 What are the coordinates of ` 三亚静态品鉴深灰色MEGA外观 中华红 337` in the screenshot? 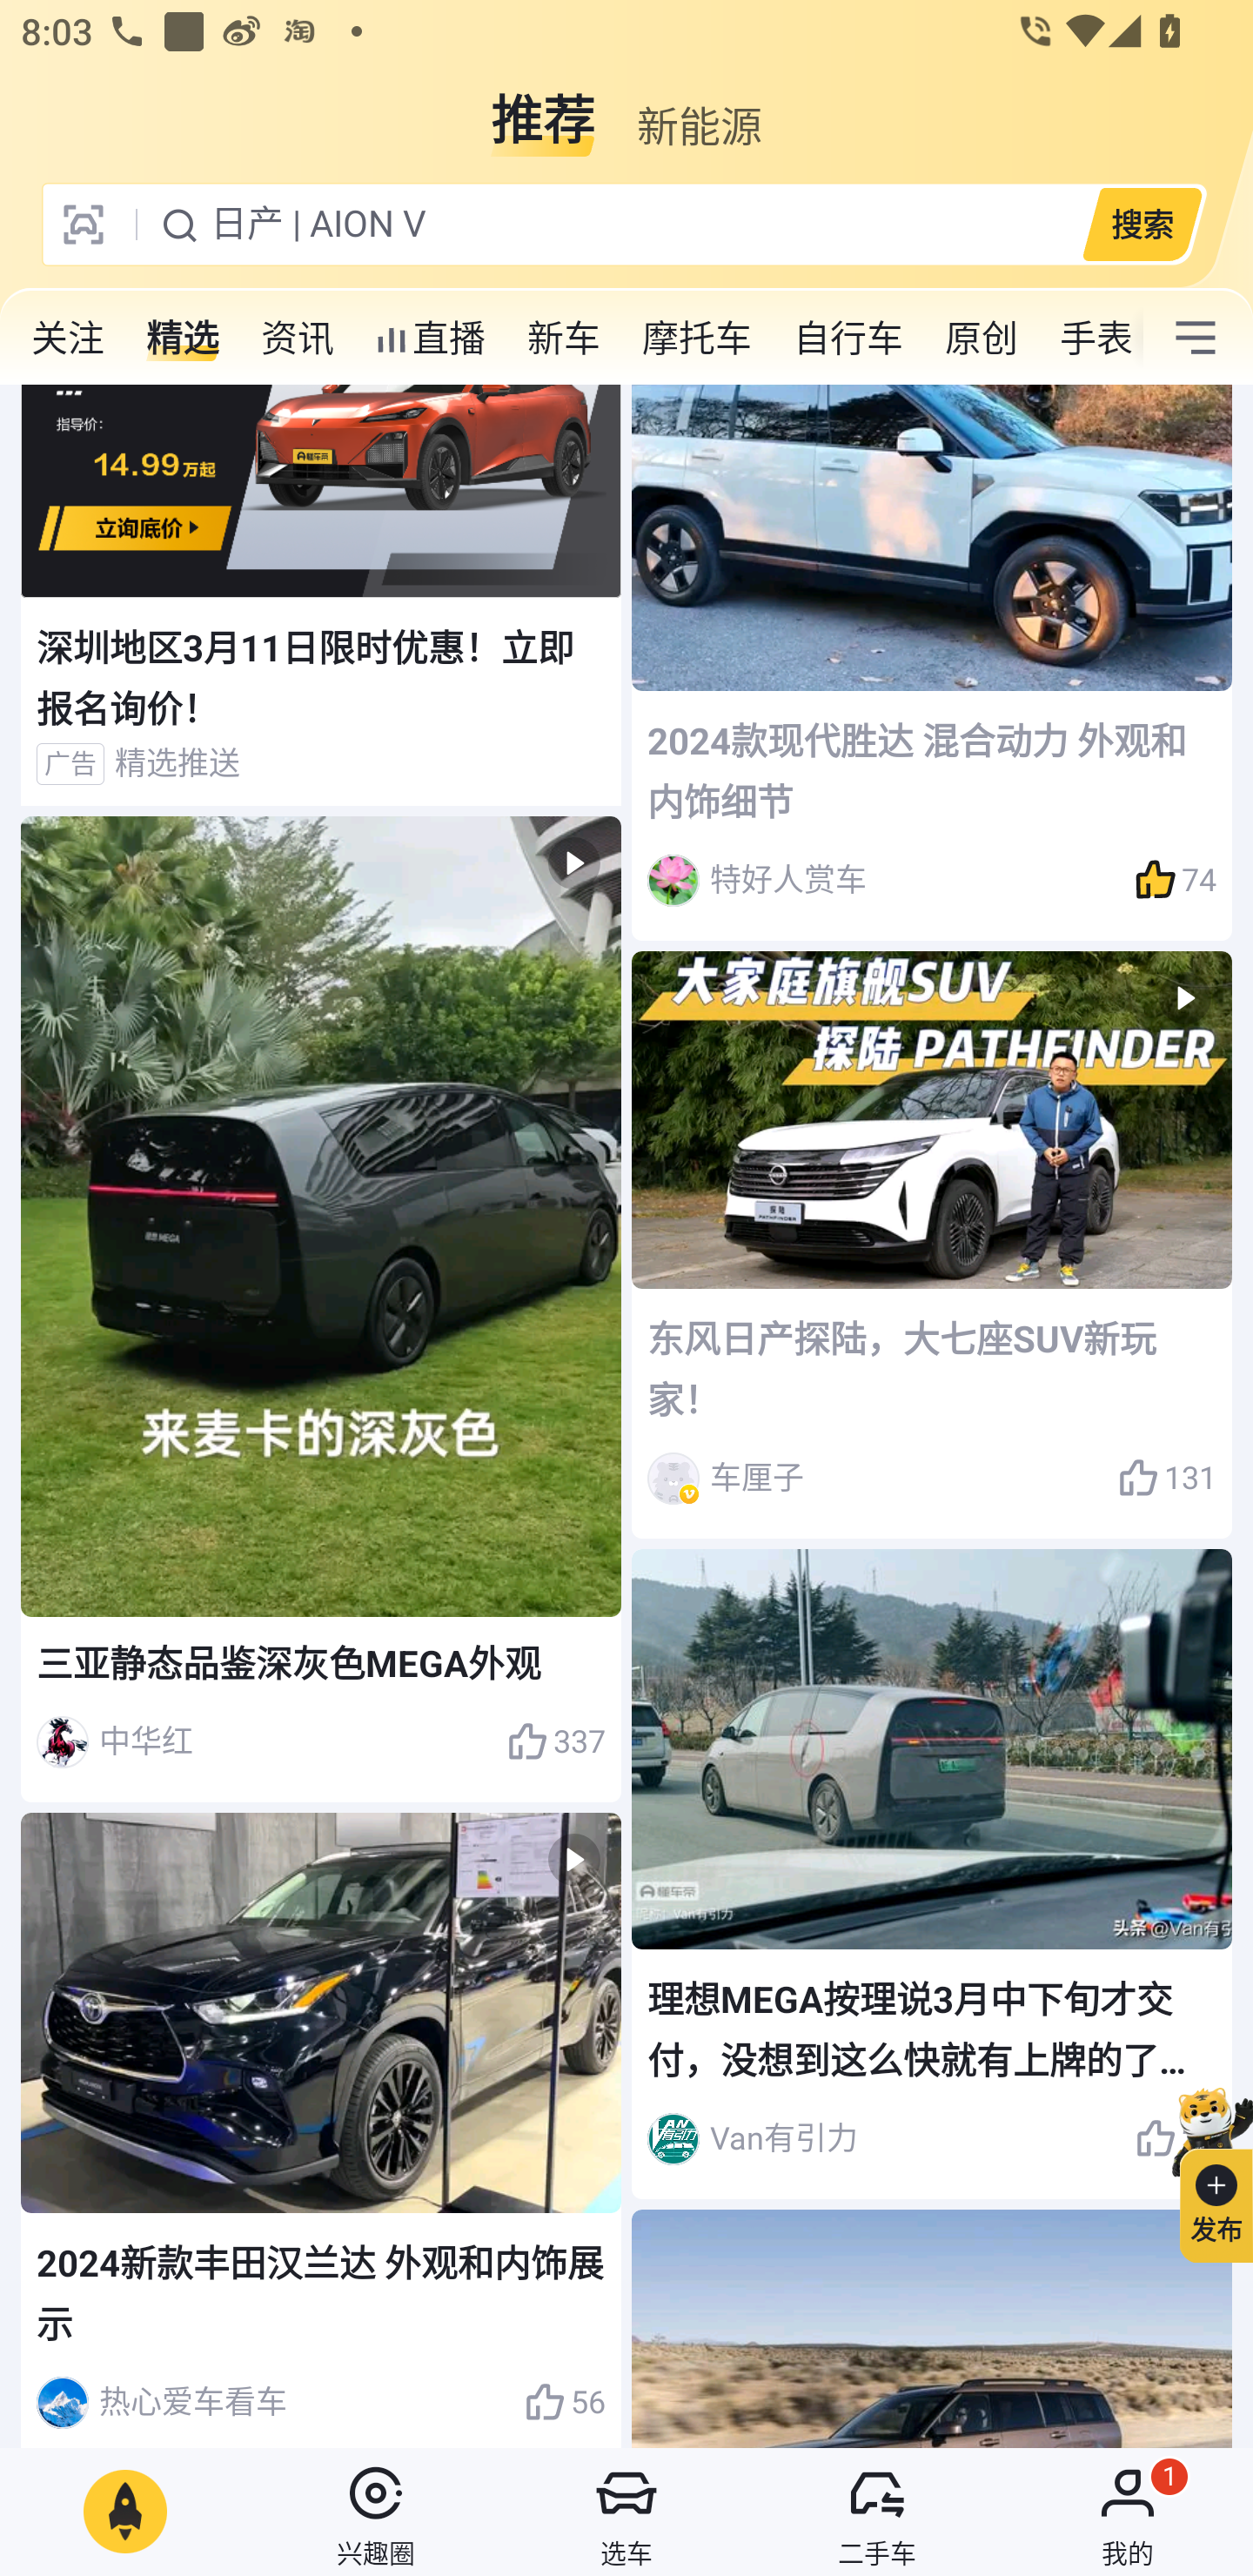 It's located at (321, 1310).